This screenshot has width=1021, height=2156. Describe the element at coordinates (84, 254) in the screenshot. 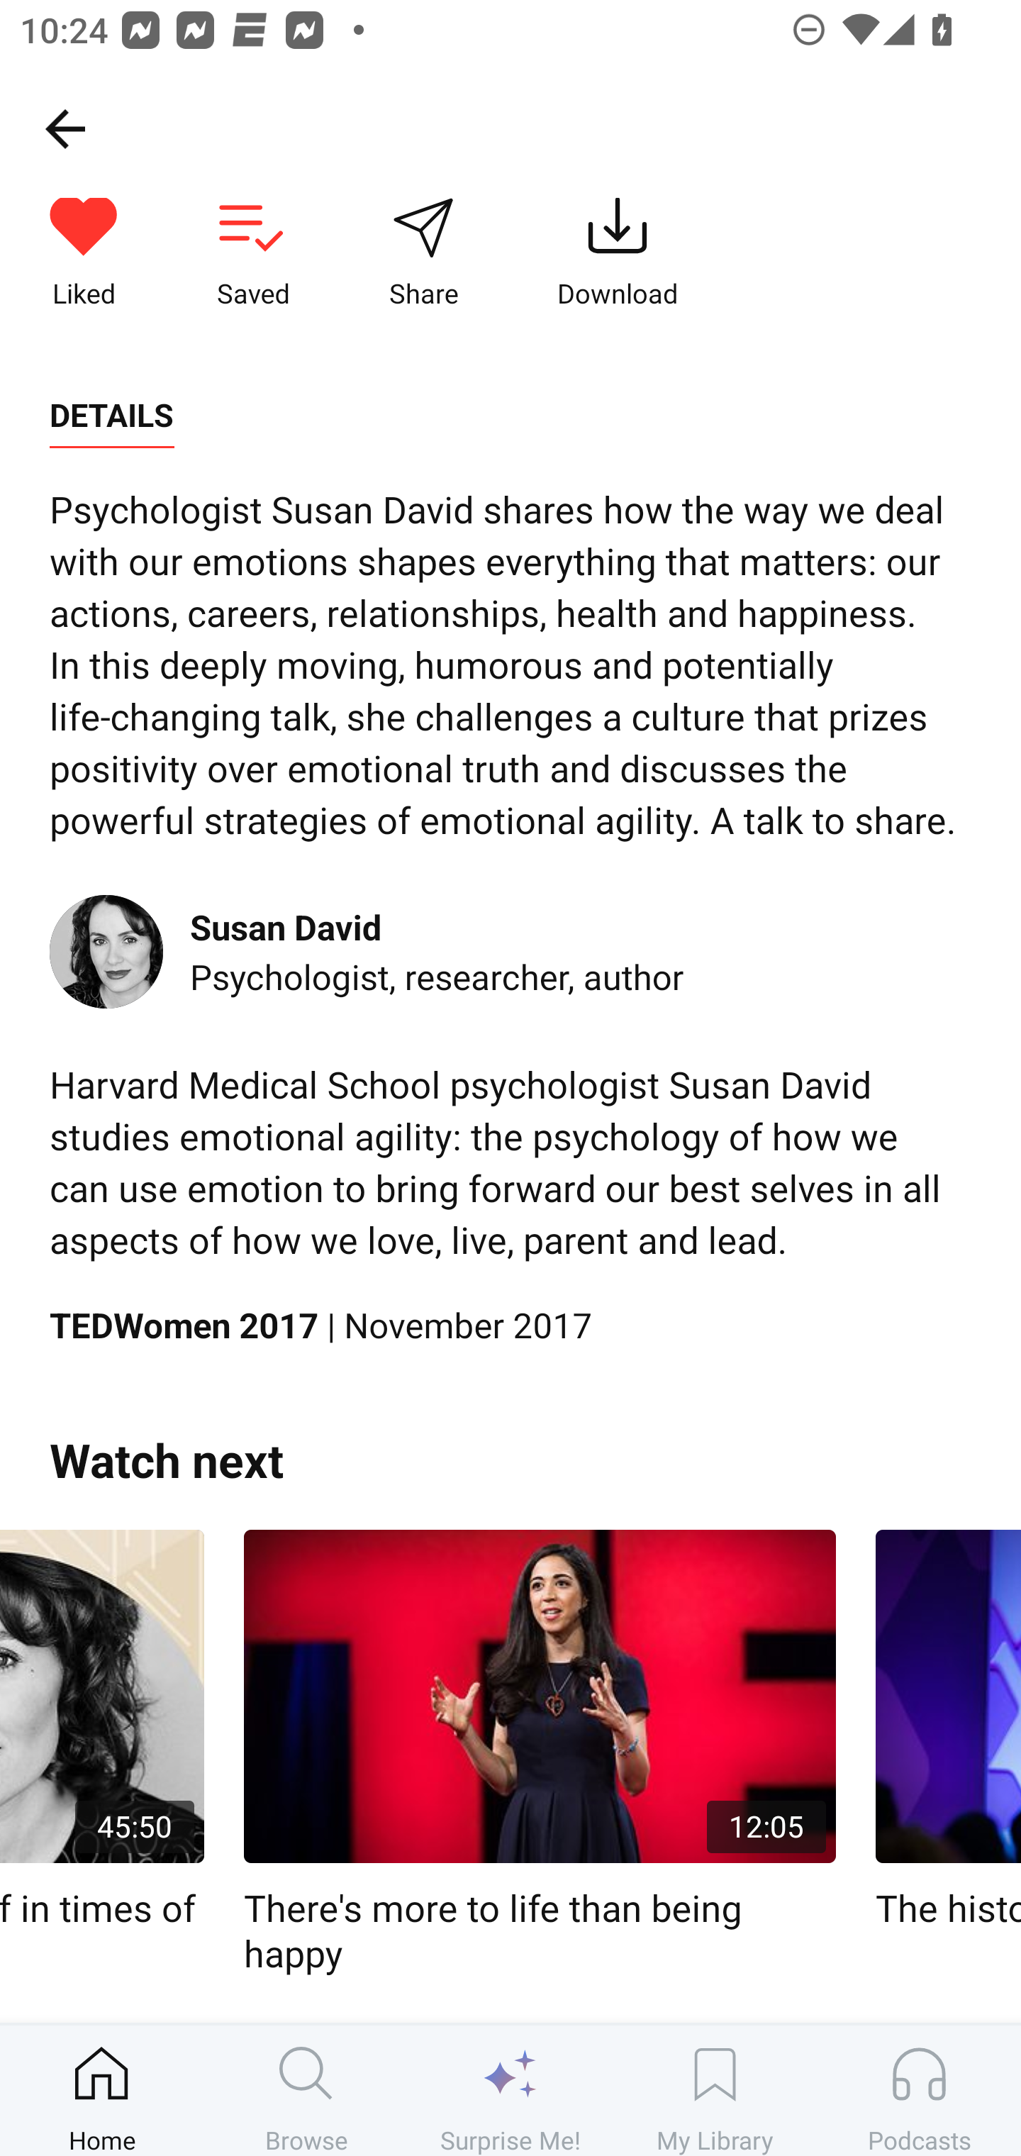

I see `Liked` at that location.